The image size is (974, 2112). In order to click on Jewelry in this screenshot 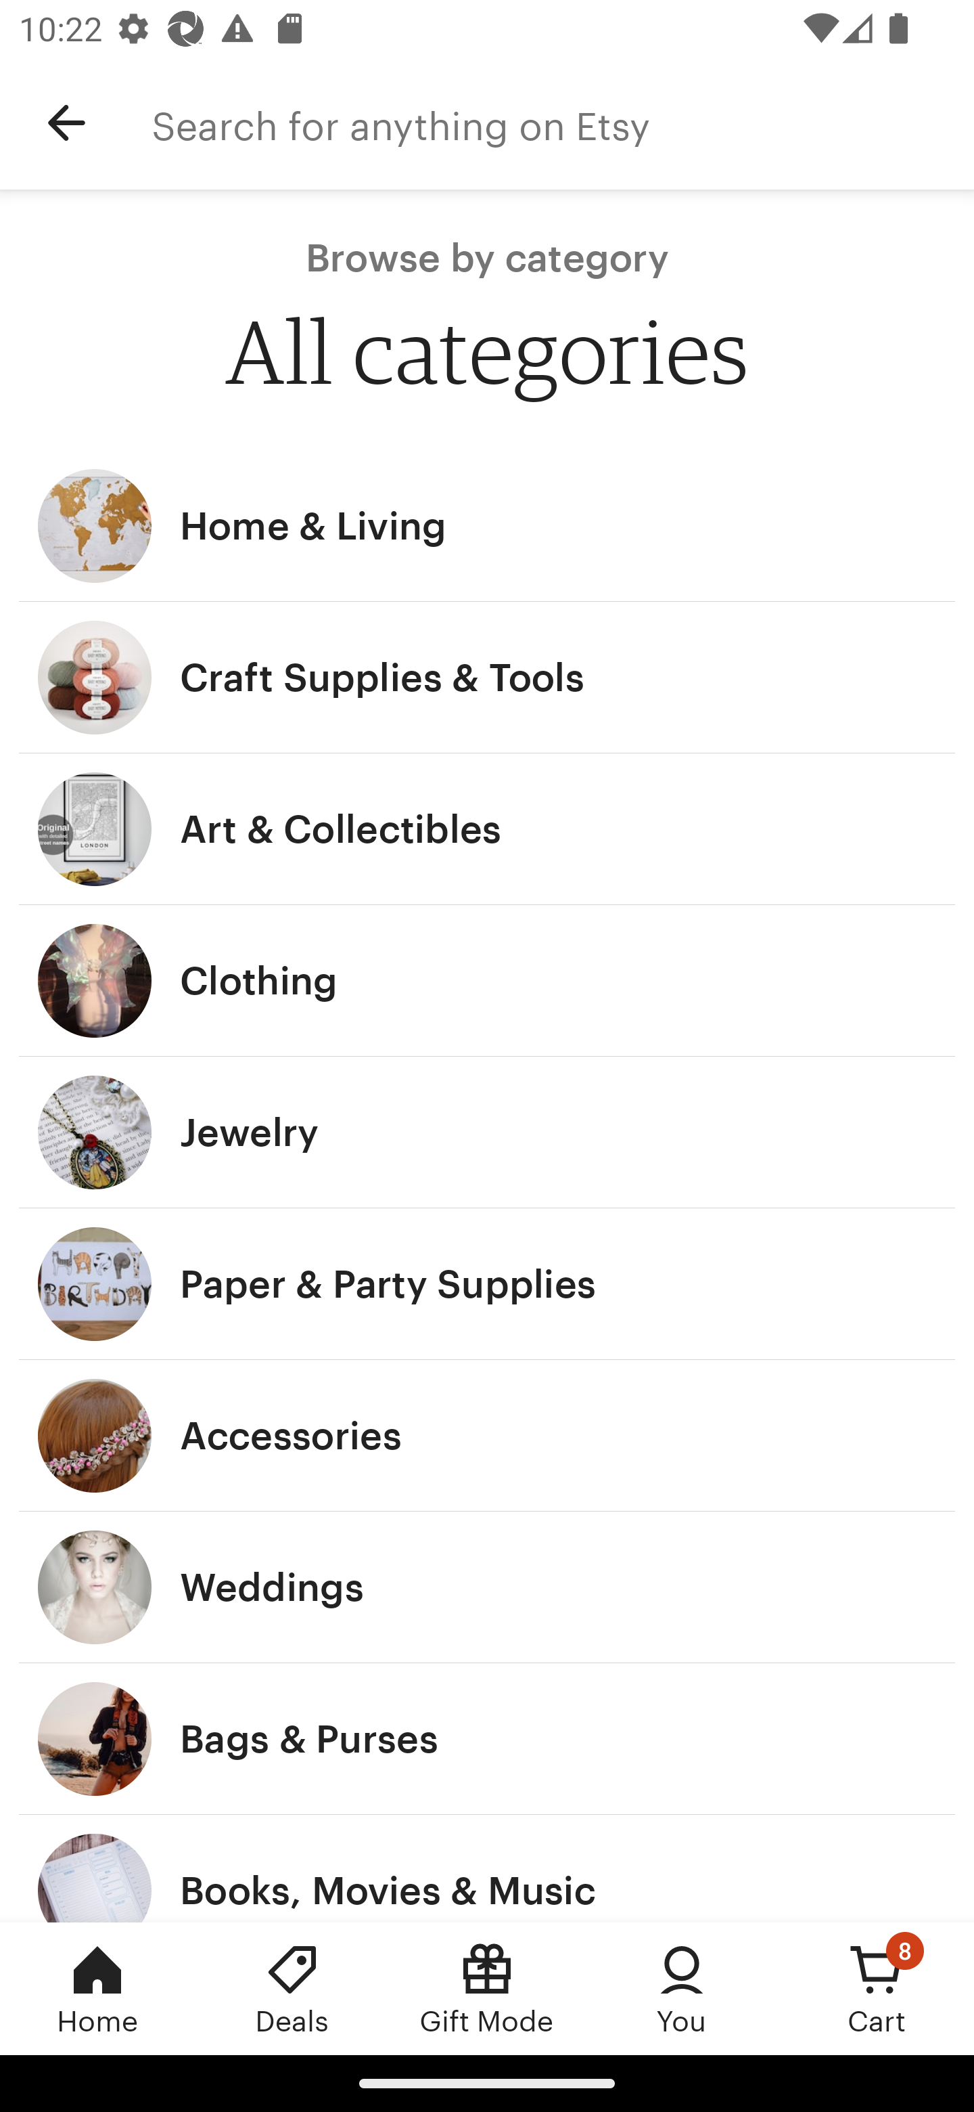, I will do `click(487, 1132)`.